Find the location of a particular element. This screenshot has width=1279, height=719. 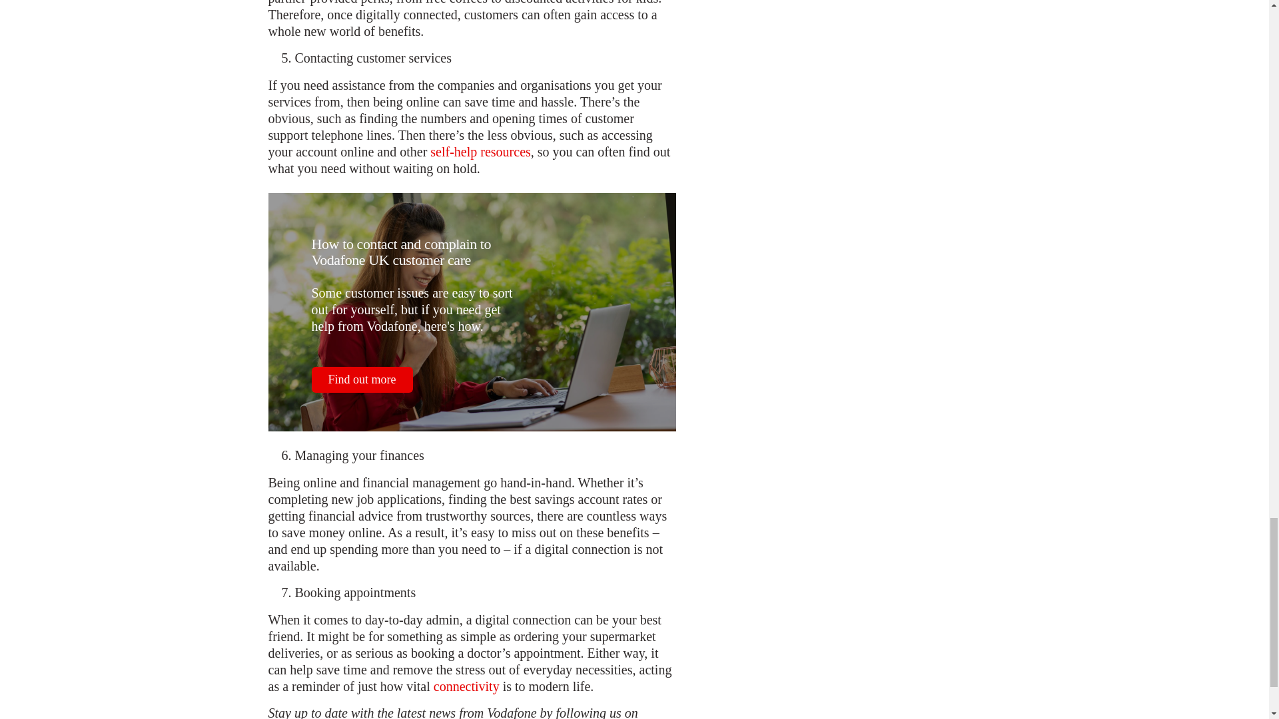

self-help resources is located at coordinates (480, 152).